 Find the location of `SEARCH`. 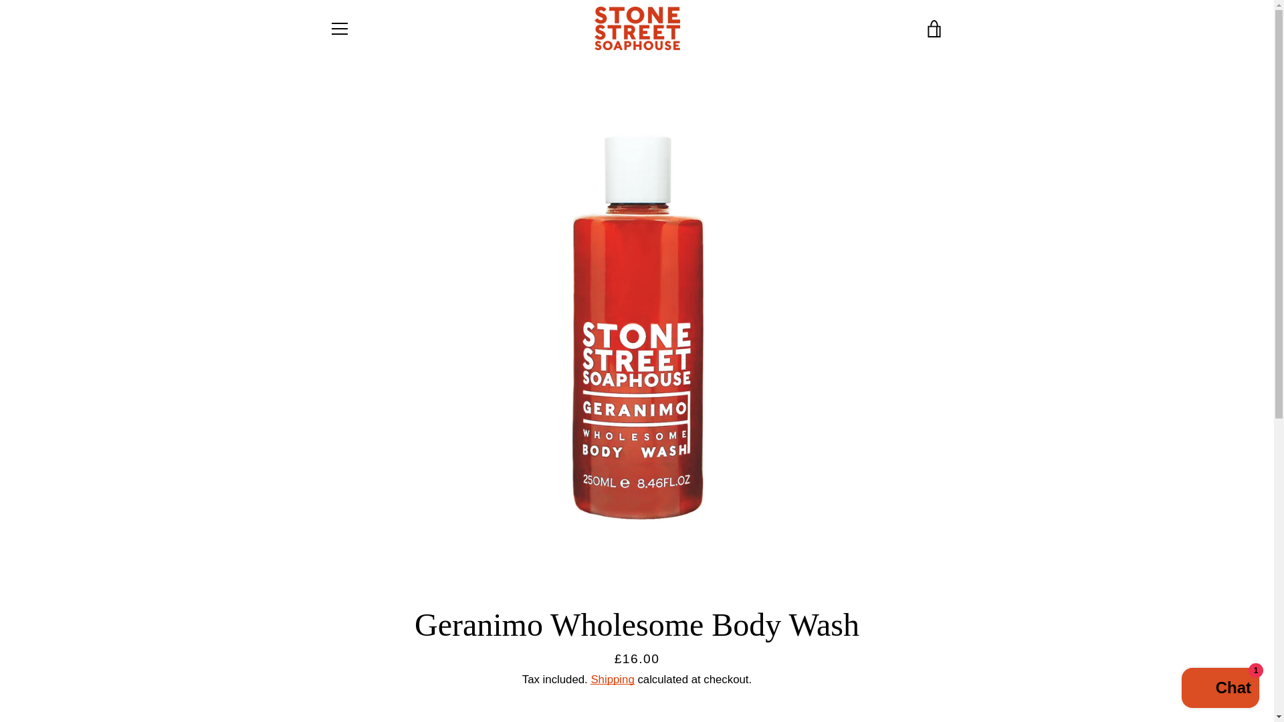

SEARCH is located at coordinates (708, 629).